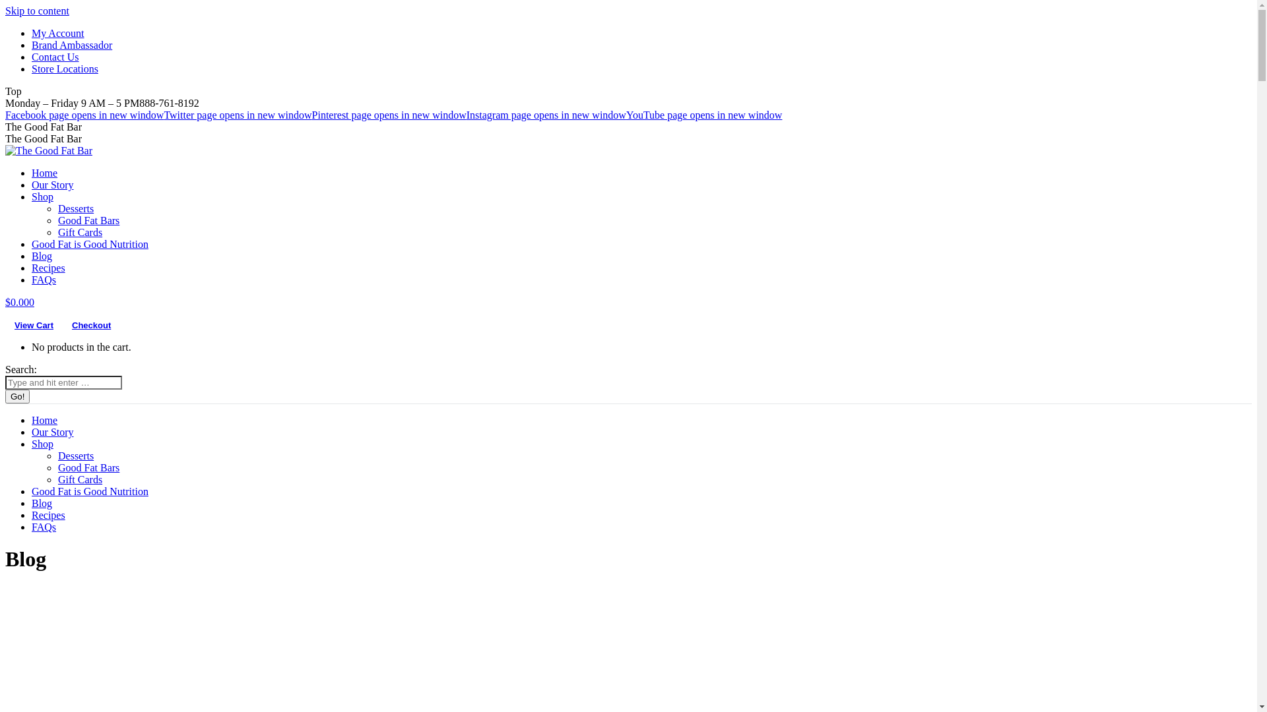 This screenshot has width=1267, height=712. Describe the element at coordinates (53, 432) in the screenshot. I see `Our Story` at that location.